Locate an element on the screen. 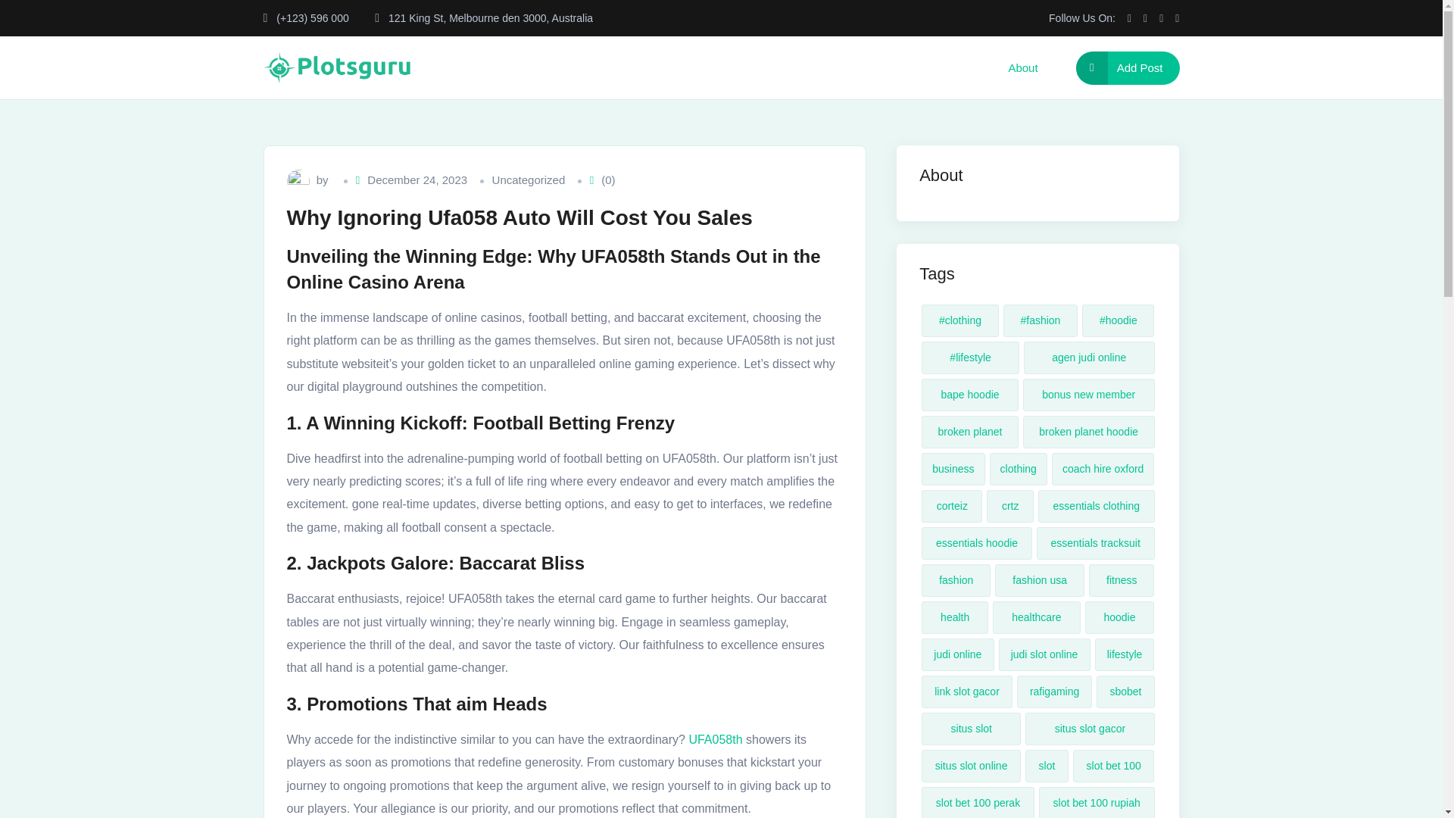  bonus new member is located at coordinates (1089, 395).